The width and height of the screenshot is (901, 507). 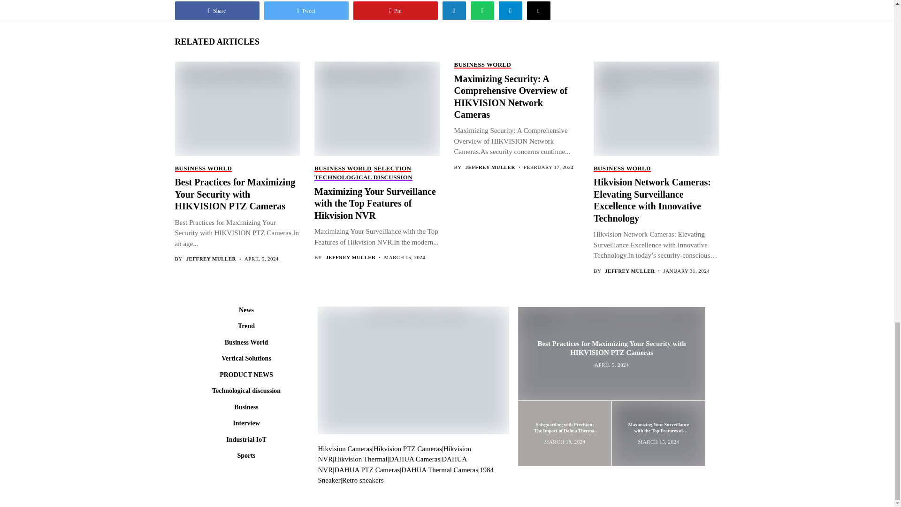 What do you see at coordinates (630, 270) in the screenshot?
I see `Posts by Jeffrey Muller` at bounding box center [630, 270].